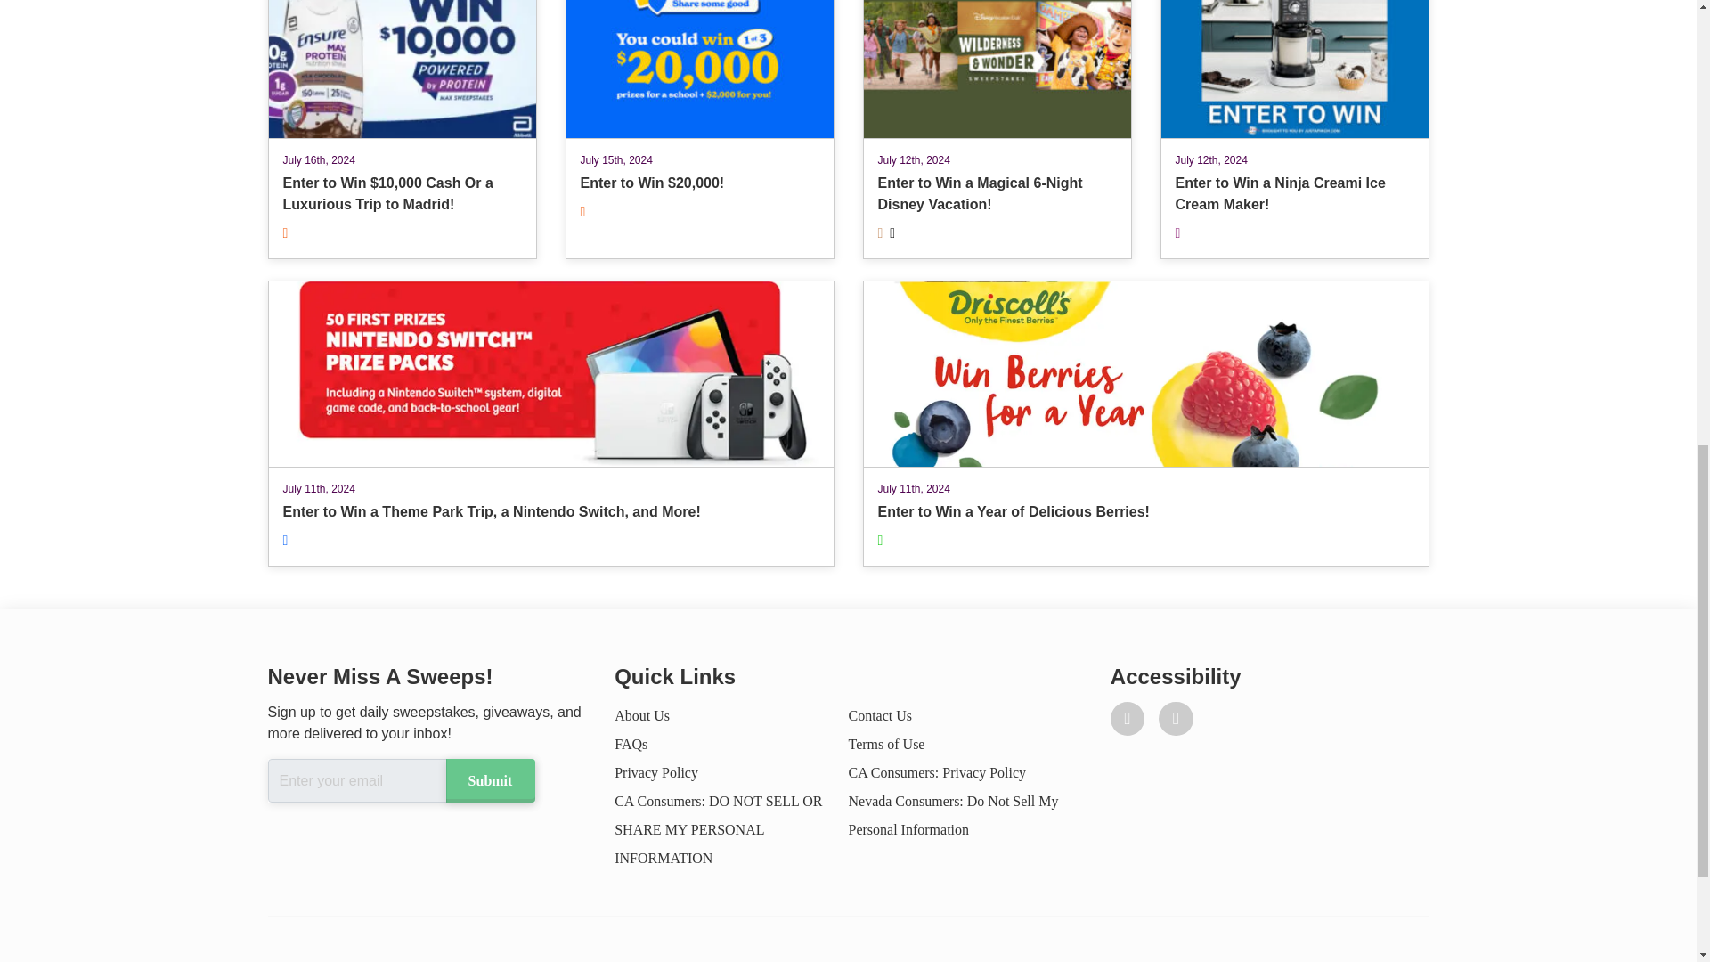 Image resolution: width=1710 pixels, height=962 pixels. Describe the element at coordinates (718, 830) in the screenshot. I see `CA Consumers: Privacy Policy` at that location.